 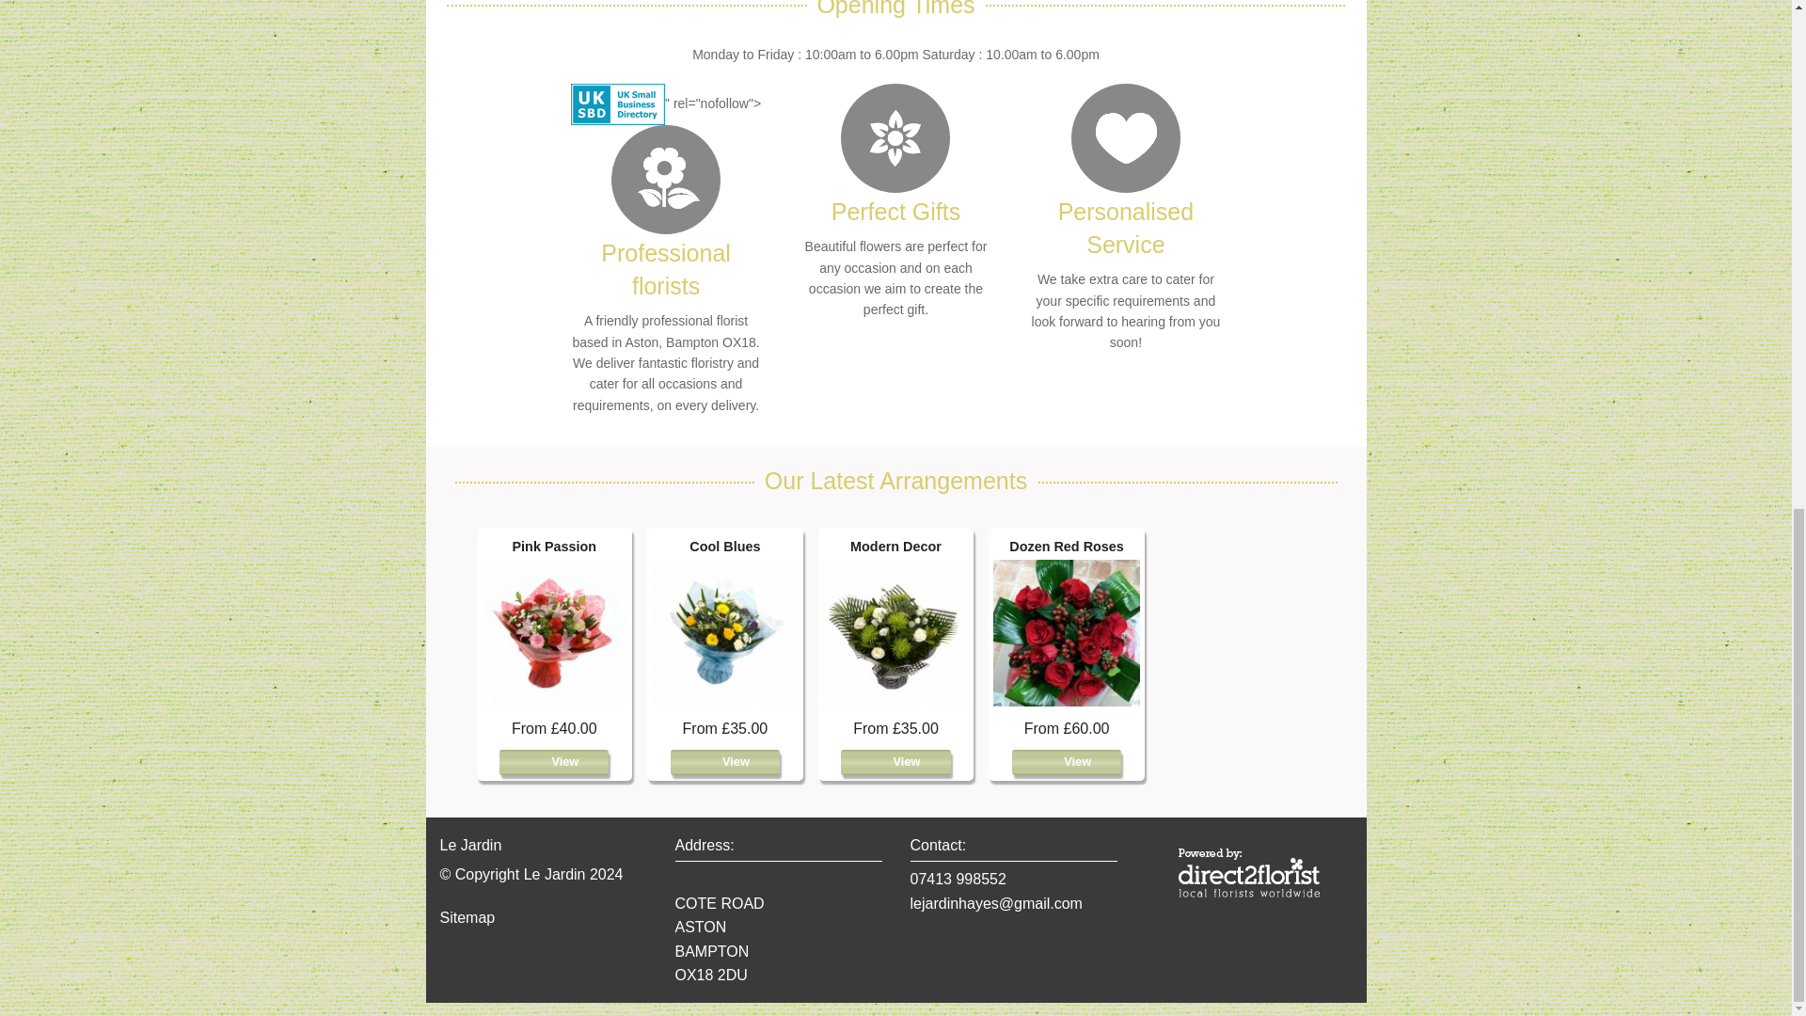 What do you see at coordinates (554, 762) in the screenshot?
I see `  View` at bounding box center [554, 762].